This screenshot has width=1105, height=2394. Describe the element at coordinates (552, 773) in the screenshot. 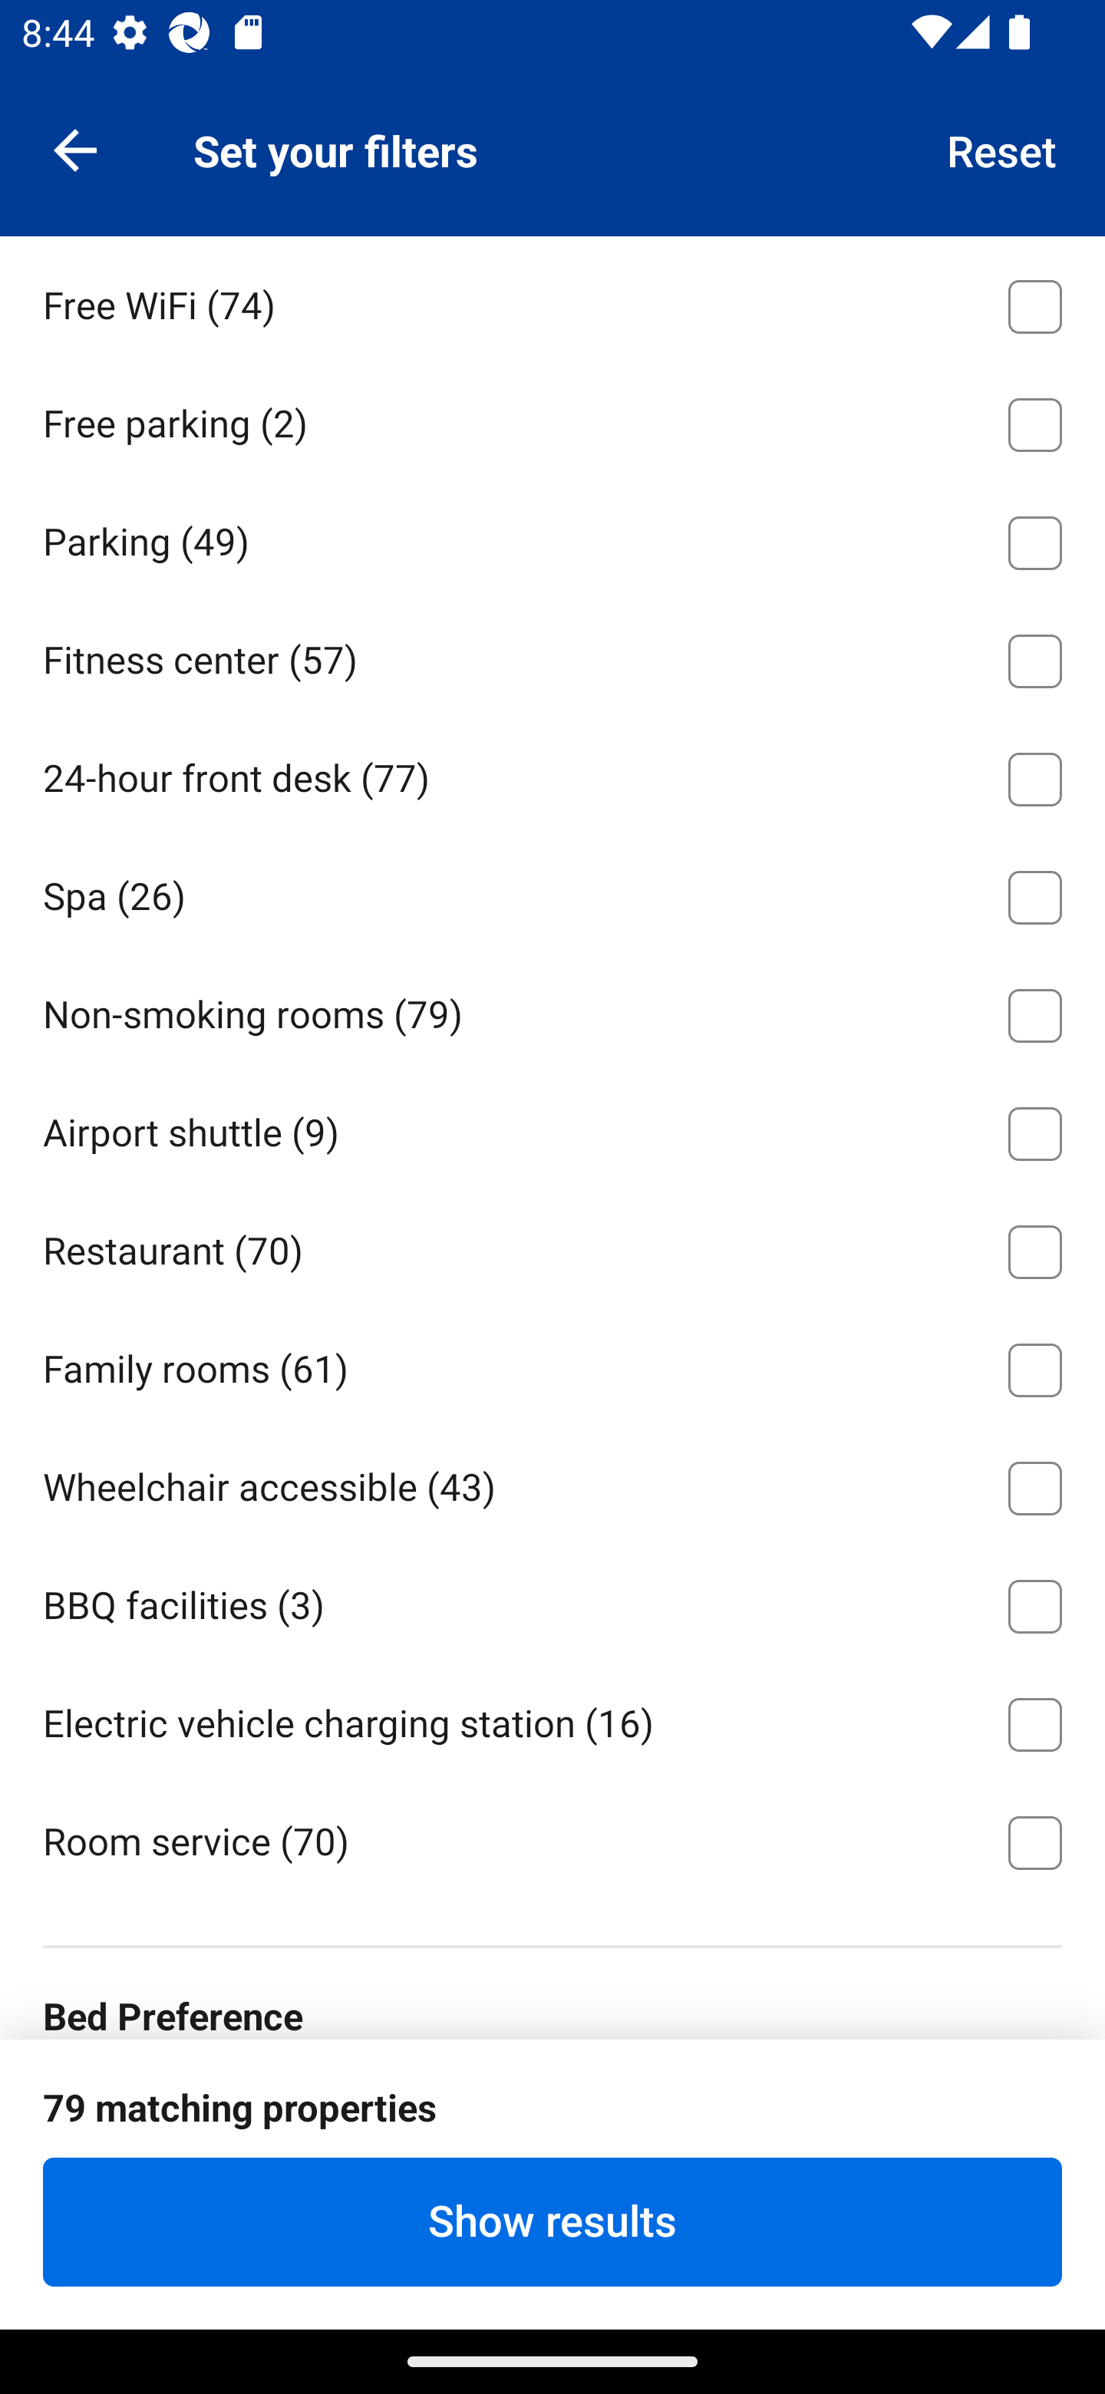

I see `24-hour front desk ⁦(77)` at that location.